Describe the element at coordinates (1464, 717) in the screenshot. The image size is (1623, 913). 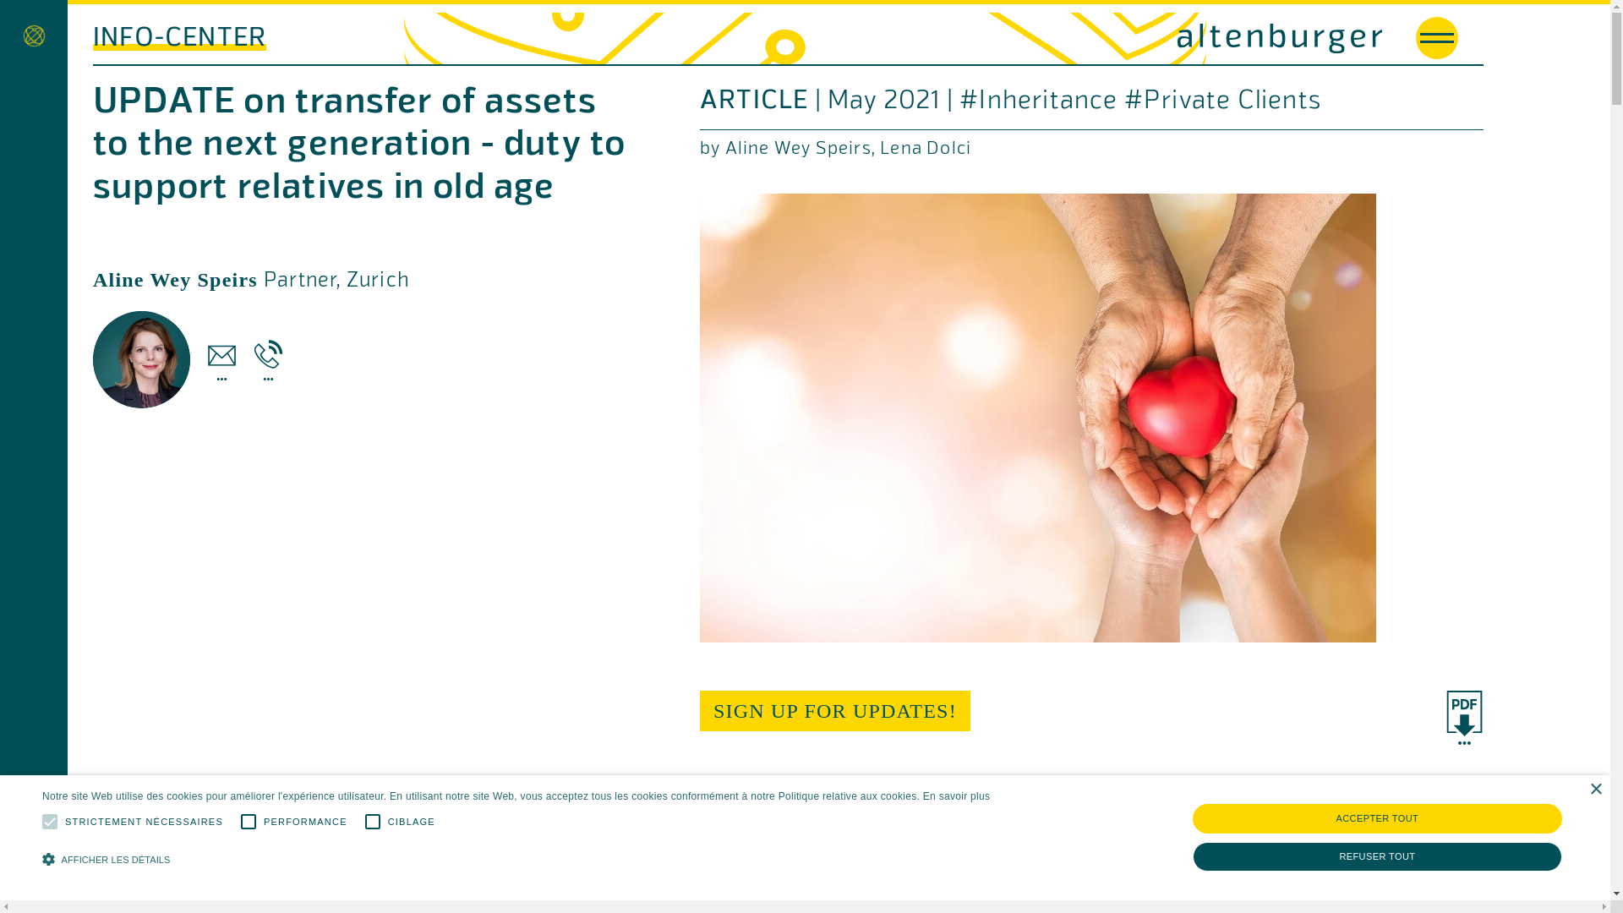
I see `CV als PDF drucken` at that location.